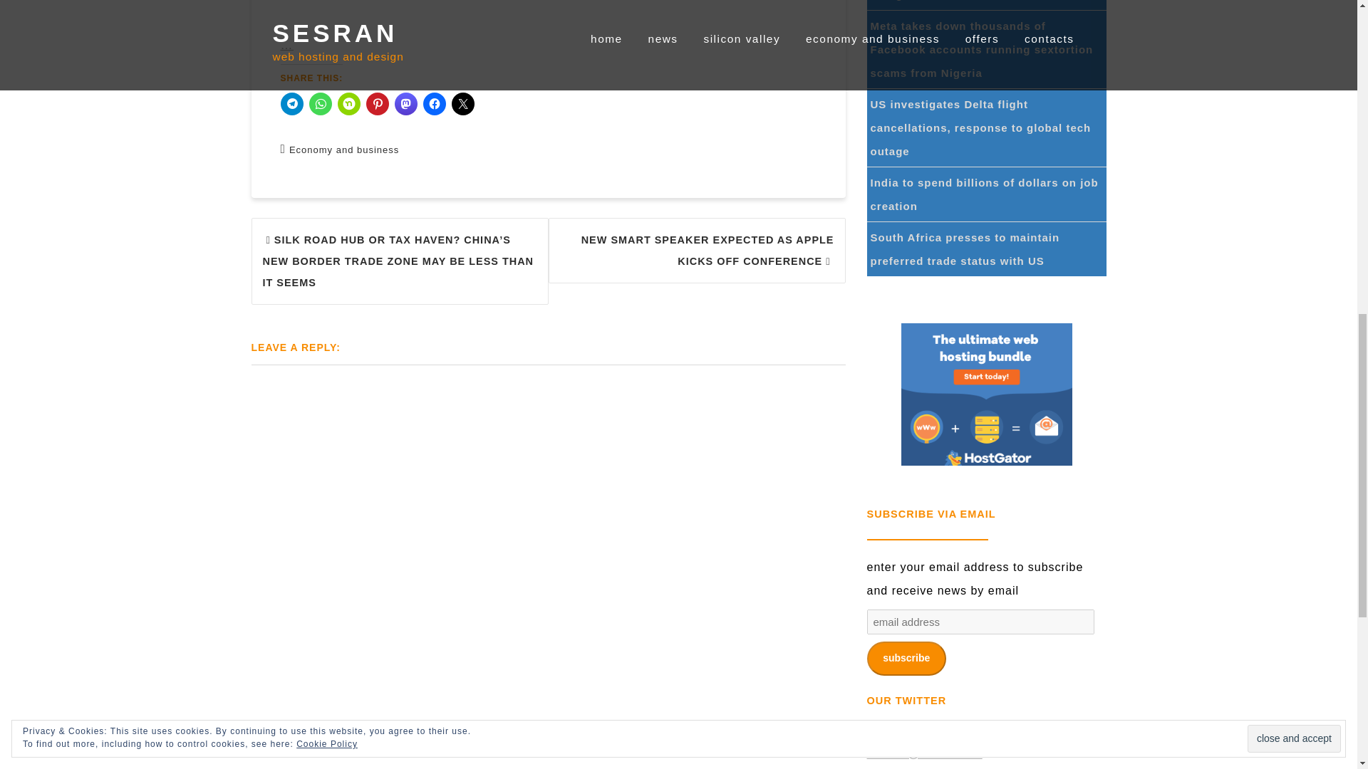 Image resolution: width=1368 pixels, height=769 pixels. Describe the element at coordinates (321, 104) in the screenshot. I see `Click to share on WhatsApp` at that location.